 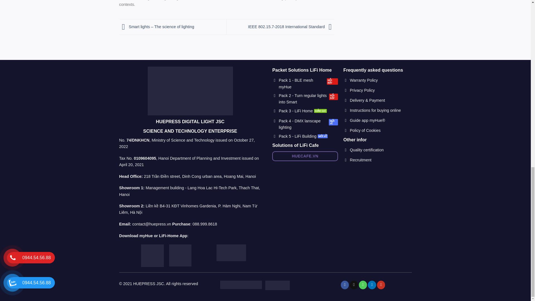 What do you see at coordinates (363, 285) in the screenshot?
I see `Call us` at bounding box center [363, 285].